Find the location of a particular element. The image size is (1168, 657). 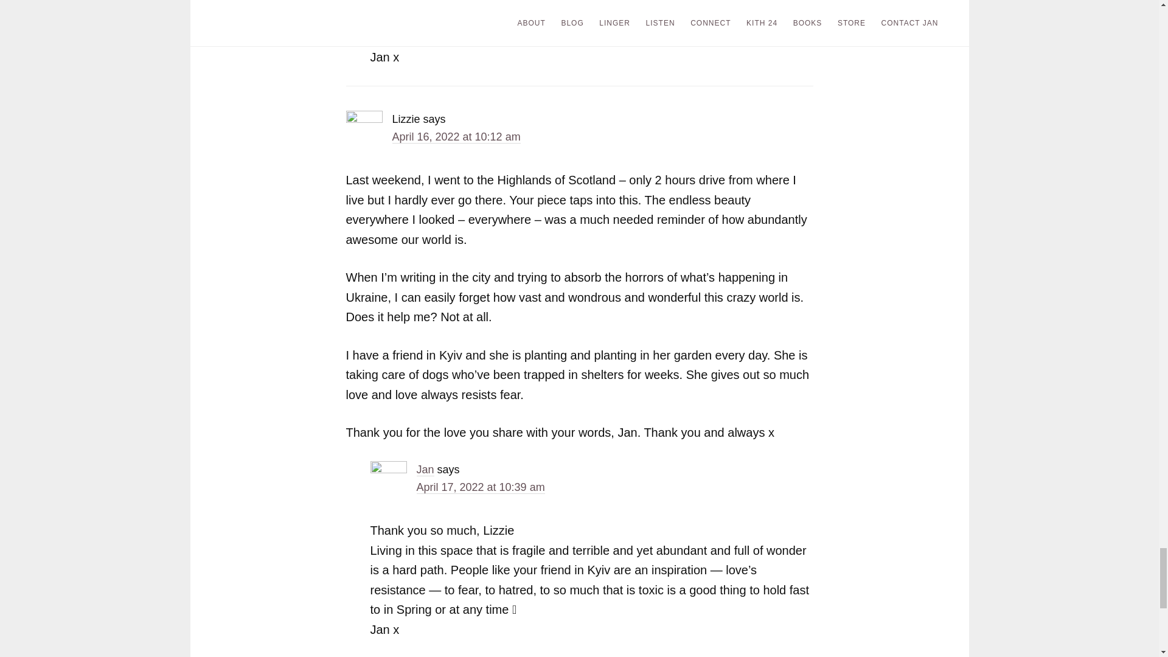

April 16, 2022 at 10:12 am is located at coordinates (455, 137).